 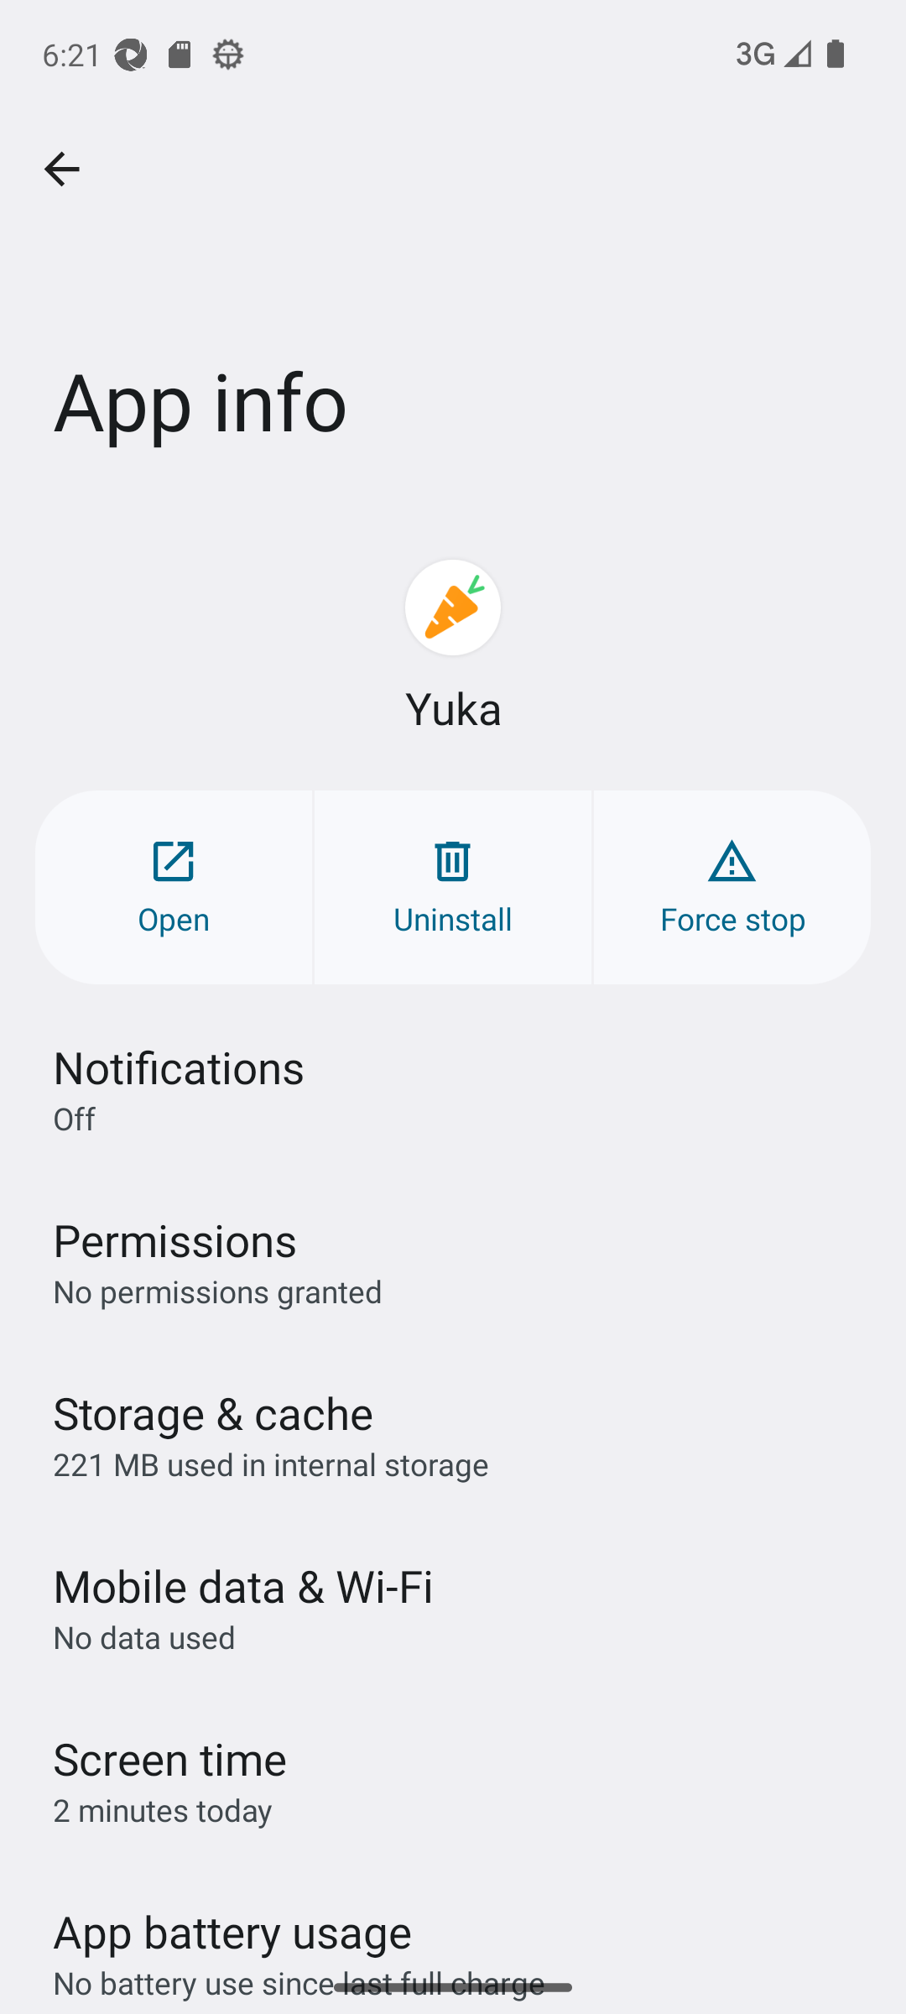 What do you see at coordinates (732, 886) in the screenshot?
I see `Force stop` at bounding box center [732, 886].